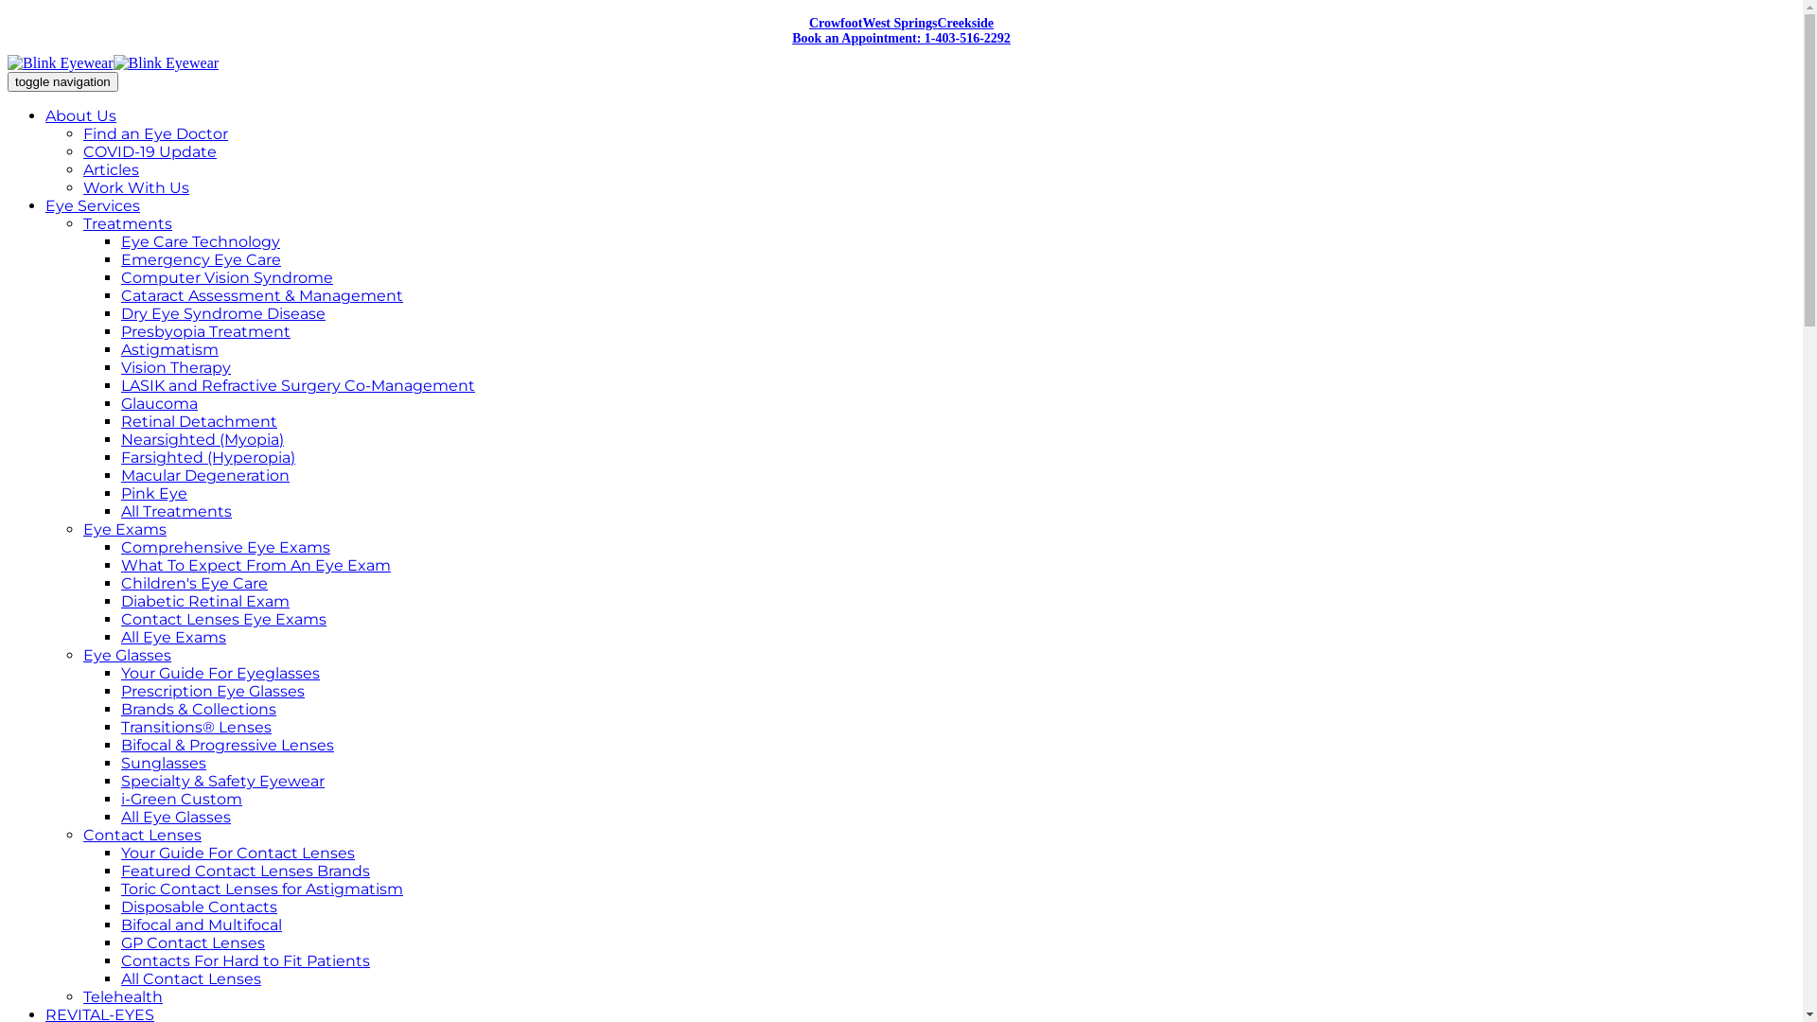 This screenshot has height=1022, width=1817. I want to click on All Eye Exams, so click(174, 638).